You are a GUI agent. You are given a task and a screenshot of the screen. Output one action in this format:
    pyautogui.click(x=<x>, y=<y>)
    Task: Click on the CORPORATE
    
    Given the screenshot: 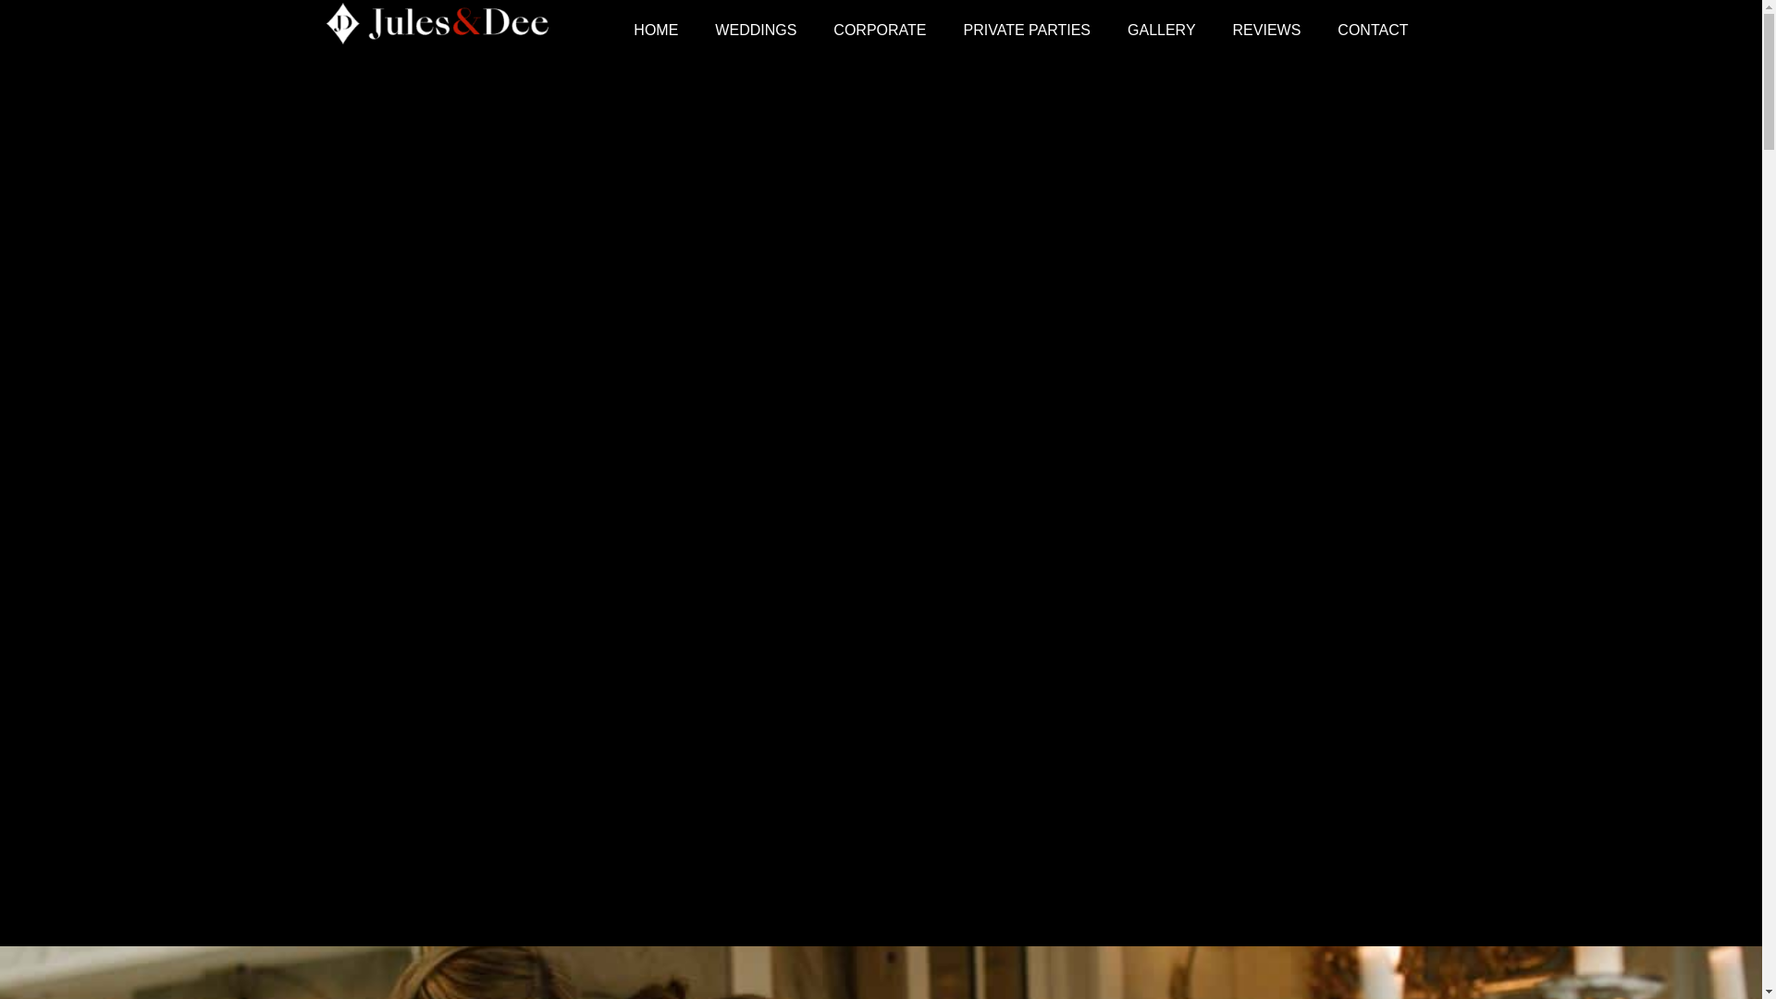 What is the action you would take?
    pyautogui.click(x=880, y=30)
    